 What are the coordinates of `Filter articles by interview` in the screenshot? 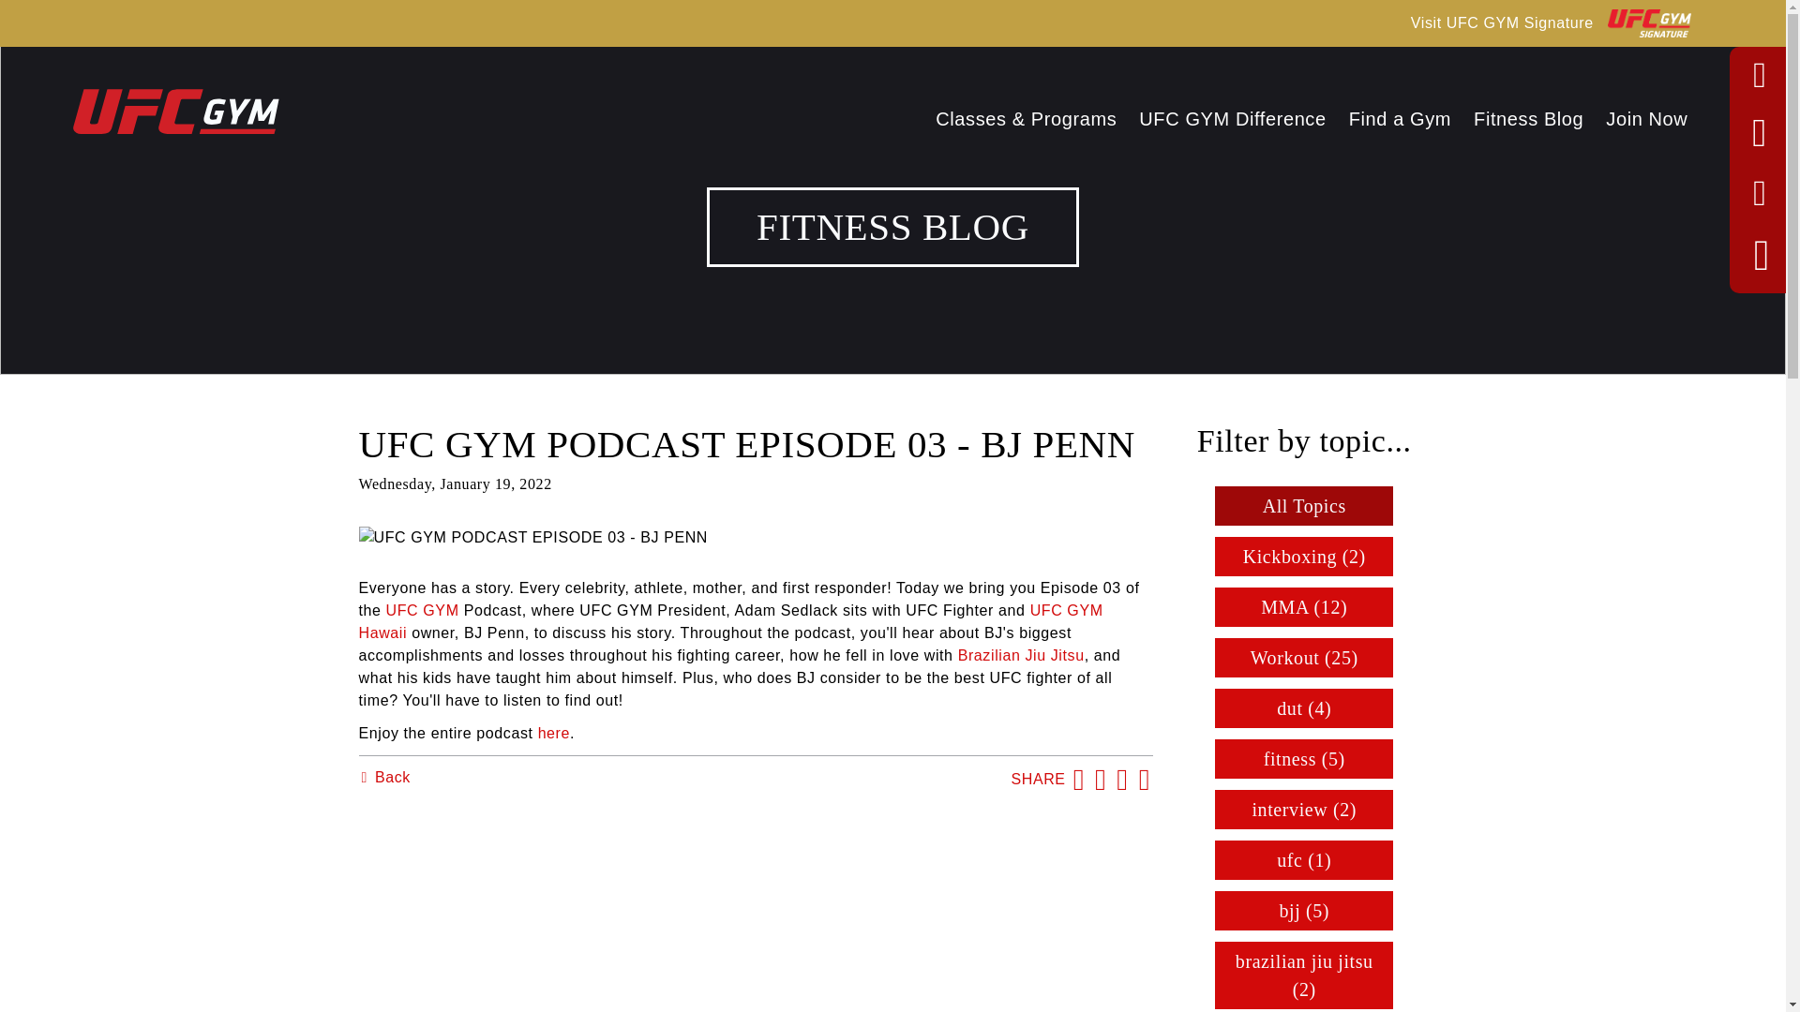 It's located at (1304, 810).